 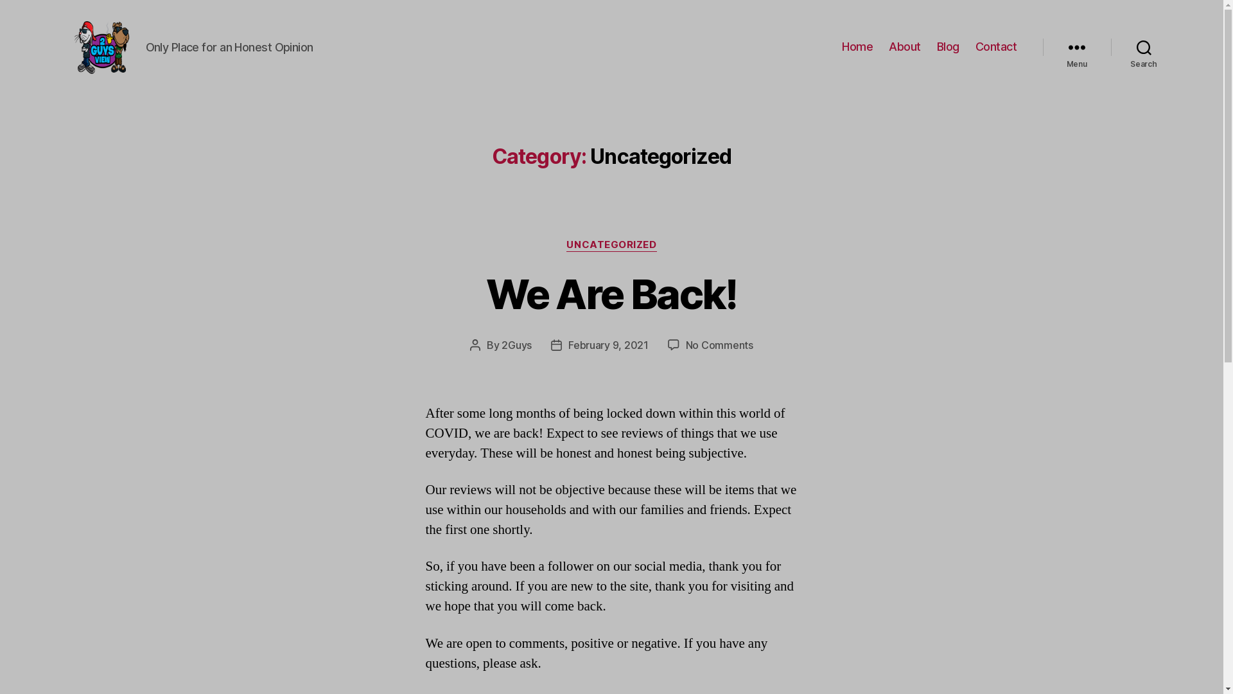 What do you see at coordinates (905, 47) in the screenshot?
I see `About` at bounding box center [905, 47].